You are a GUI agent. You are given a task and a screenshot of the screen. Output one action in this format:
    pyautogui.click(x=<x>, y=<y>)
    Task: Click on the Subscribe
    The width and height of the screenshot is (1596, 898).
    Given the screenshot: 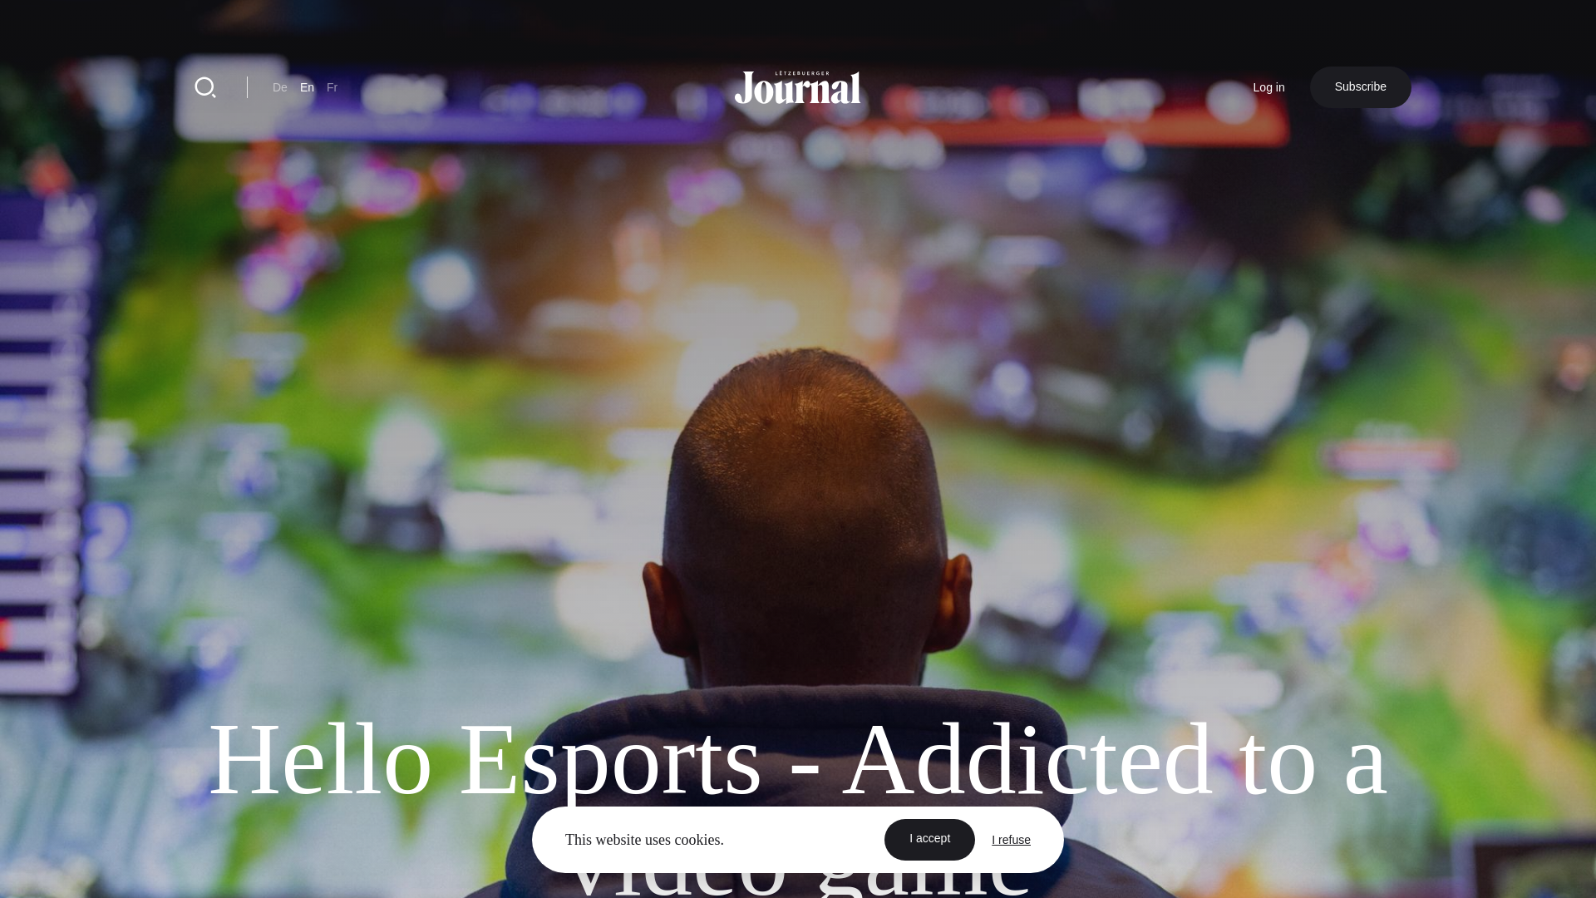 What is the action you would take?
    pyautogui.click(x=1360, y=86)
    